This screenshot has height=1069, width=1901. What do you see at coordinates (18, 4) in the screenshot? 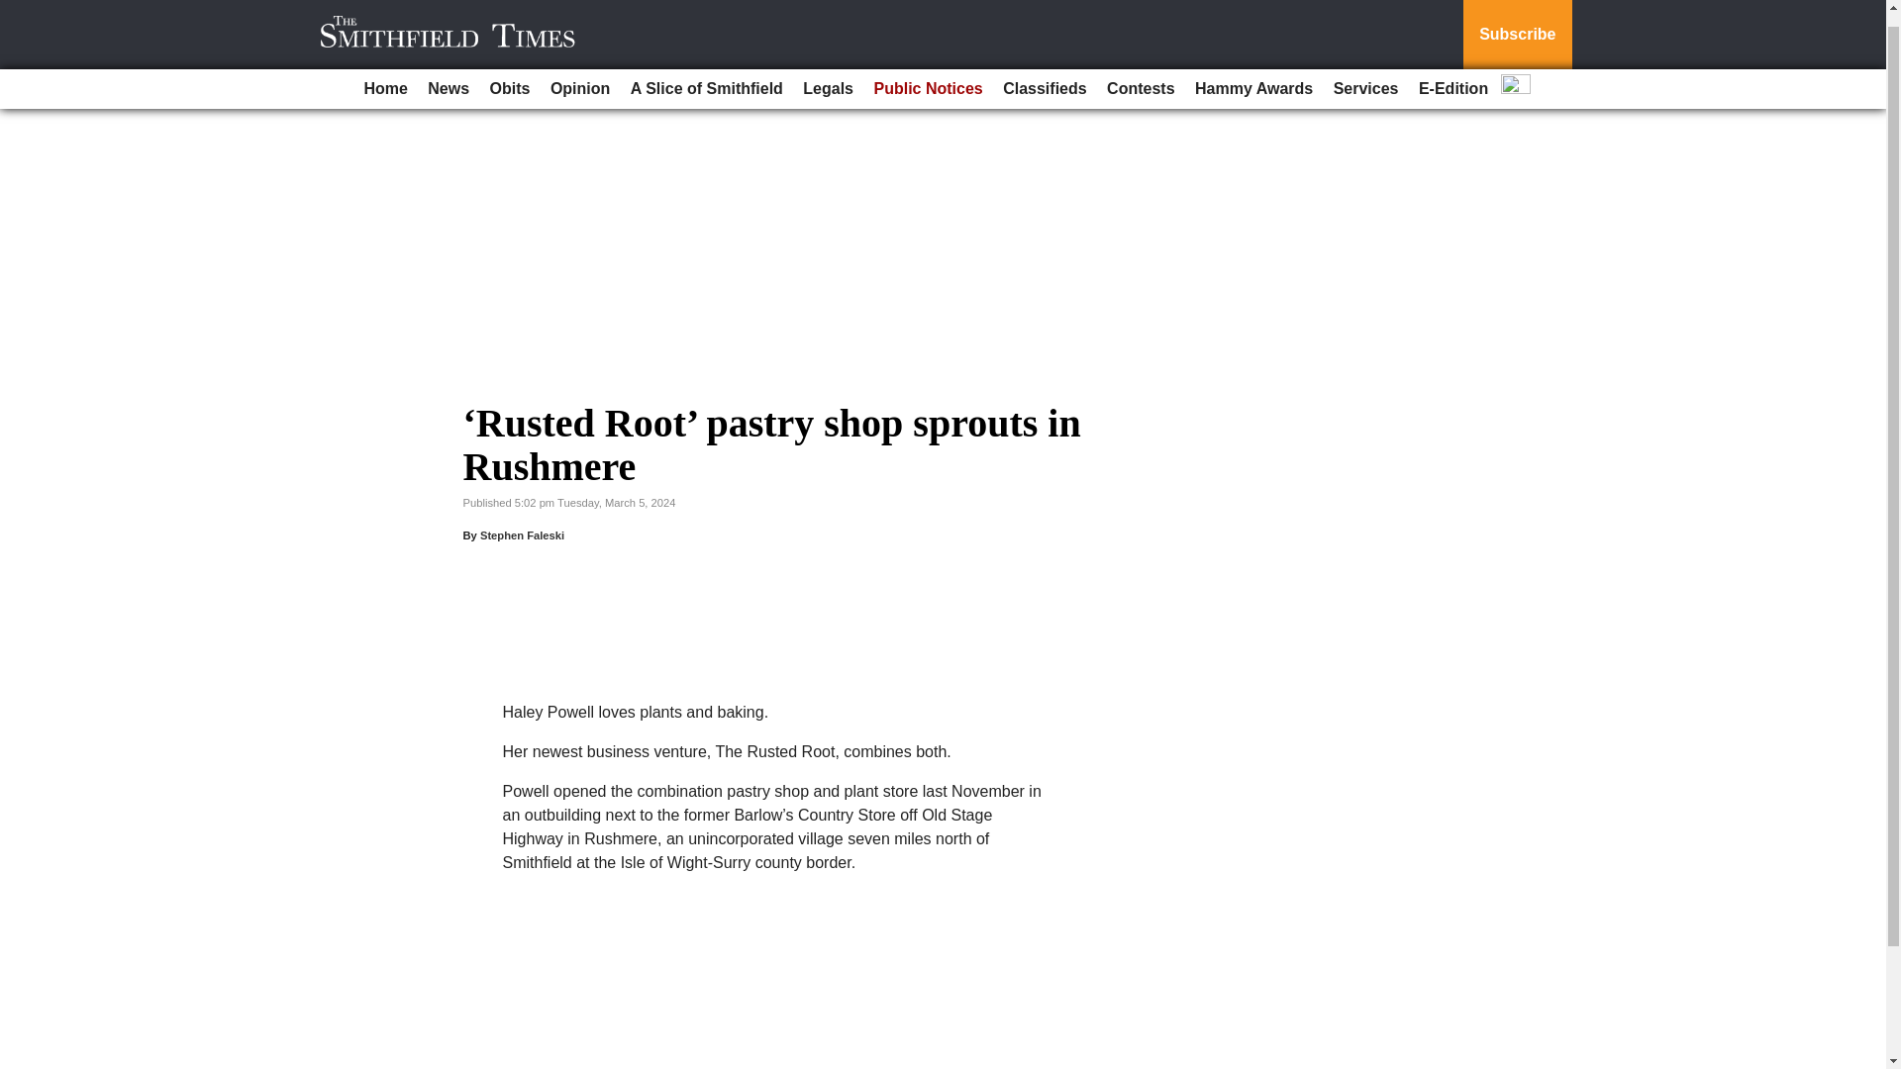
I see `Go` at bounding box center [18, 4].